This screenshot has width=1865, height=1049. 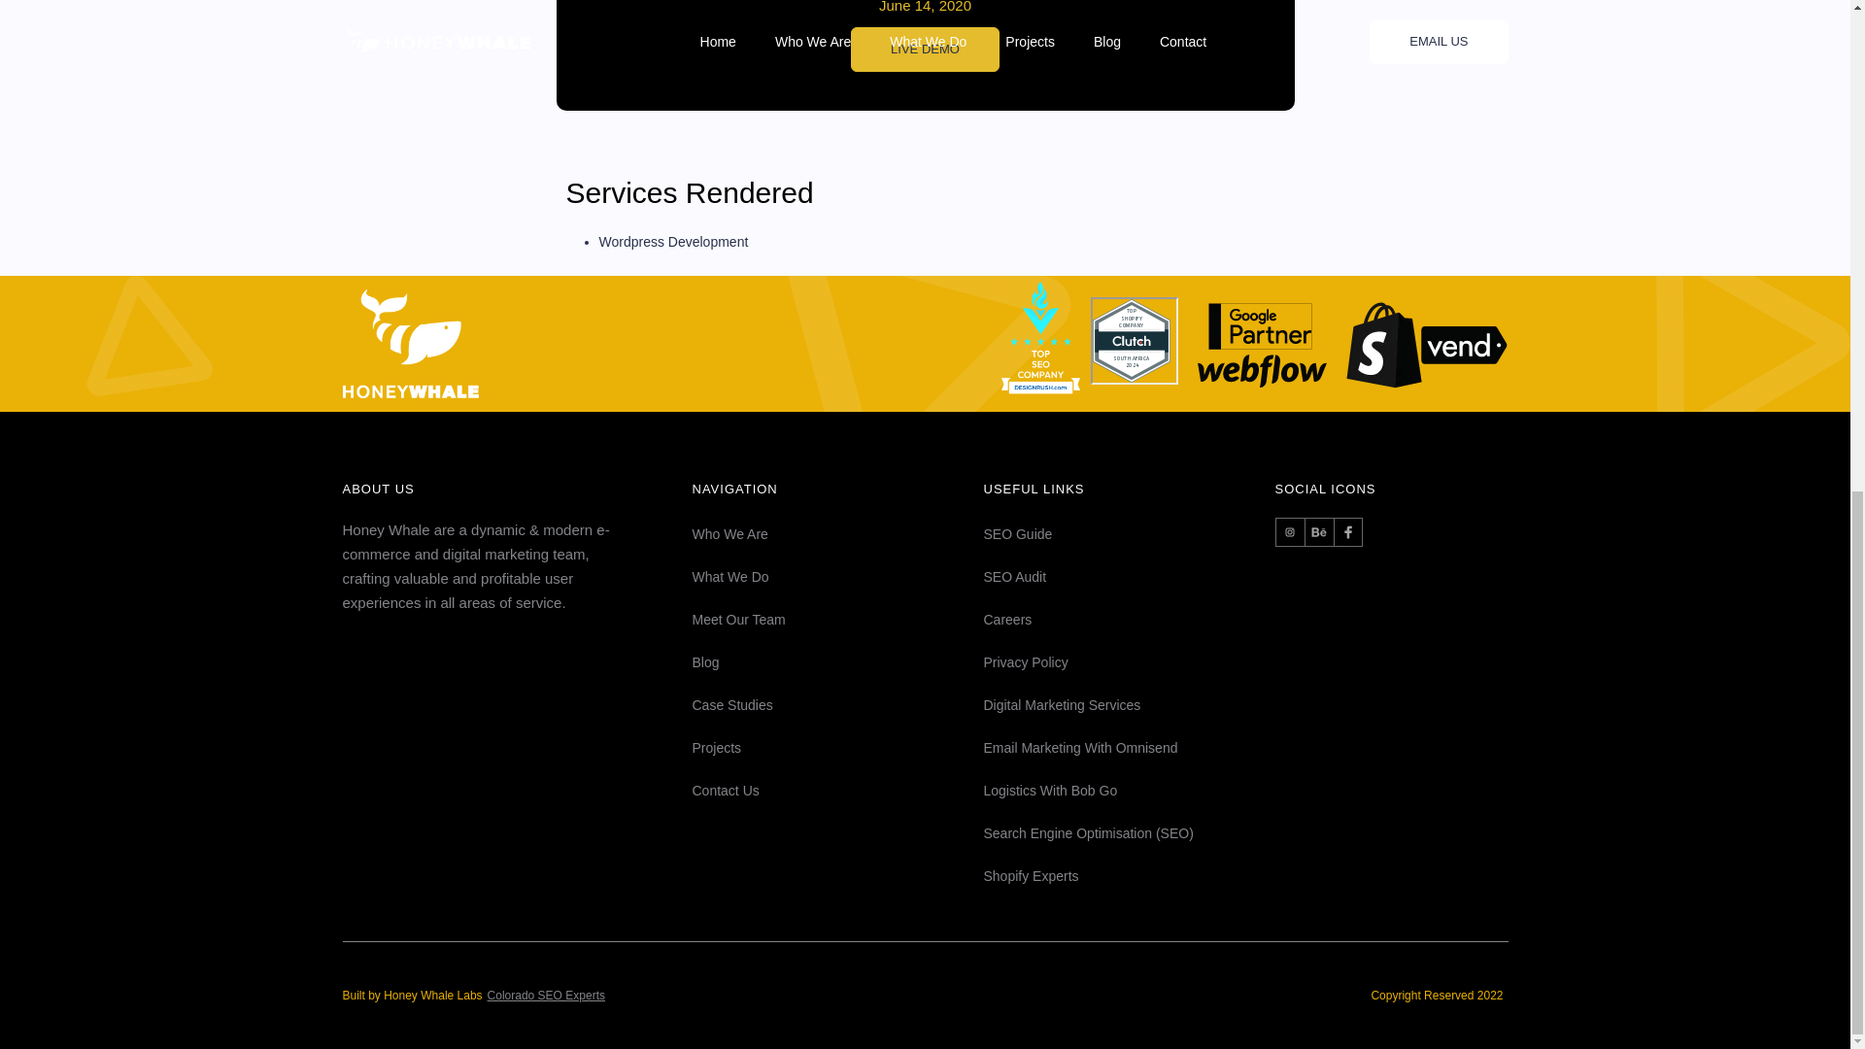 I want to click on Colorado SEO Experts, so click(x=546, y=995).